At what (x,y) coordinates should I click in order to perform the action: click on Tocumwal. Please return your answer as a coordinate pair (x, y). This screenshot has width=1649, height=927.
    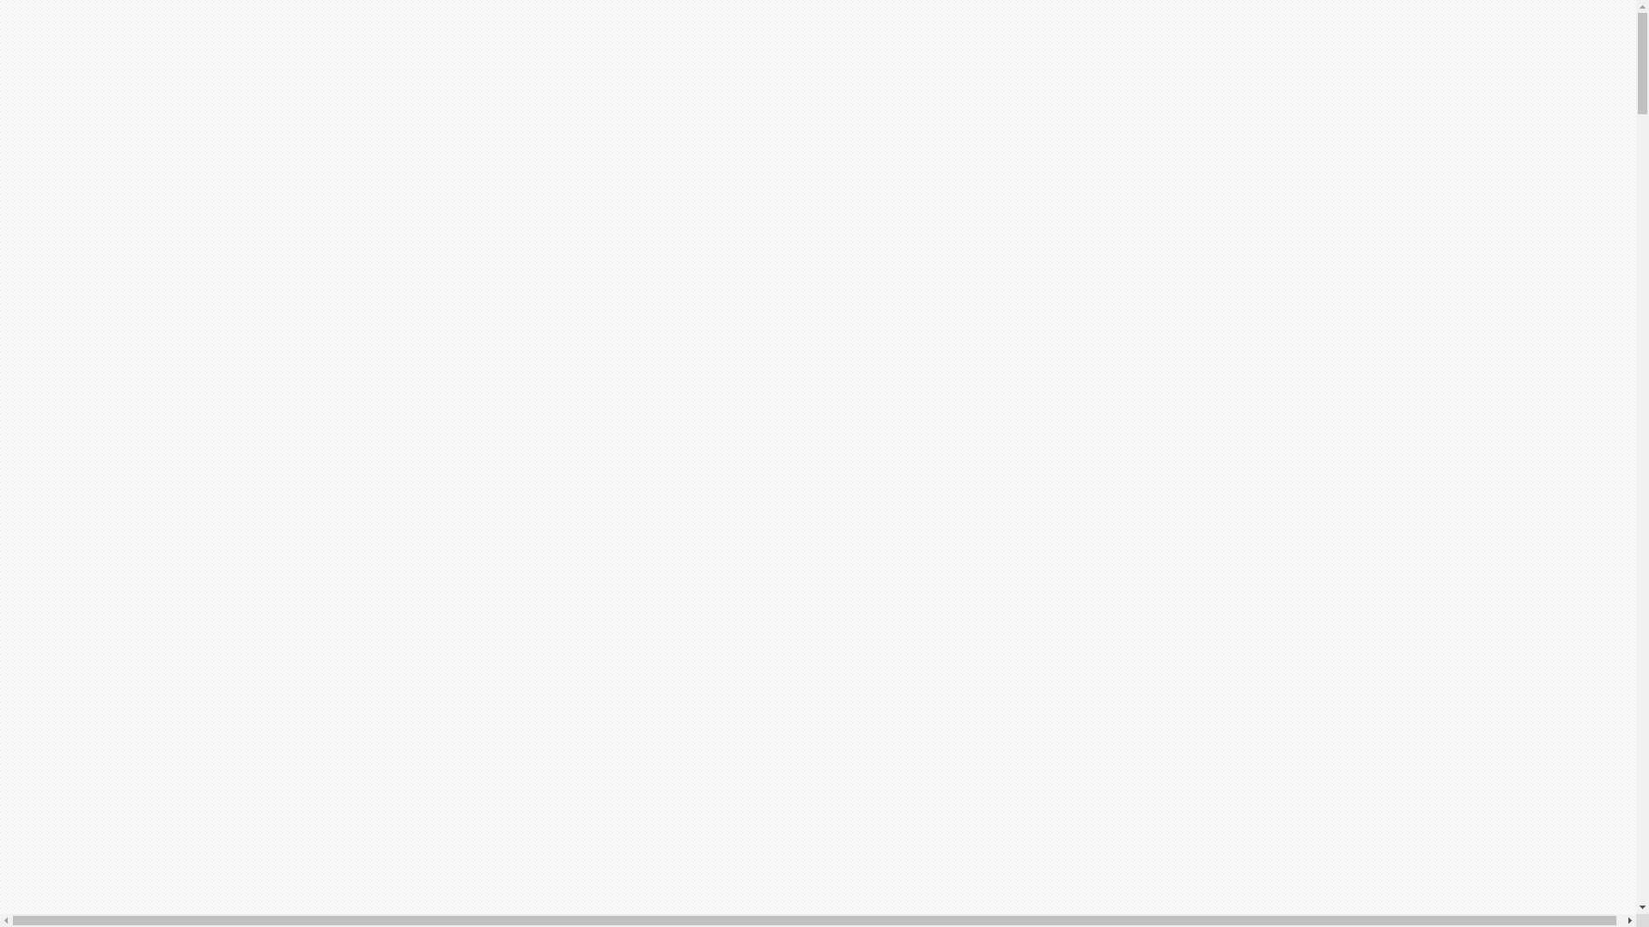
    Looking at the image, I should click on (105, 524).